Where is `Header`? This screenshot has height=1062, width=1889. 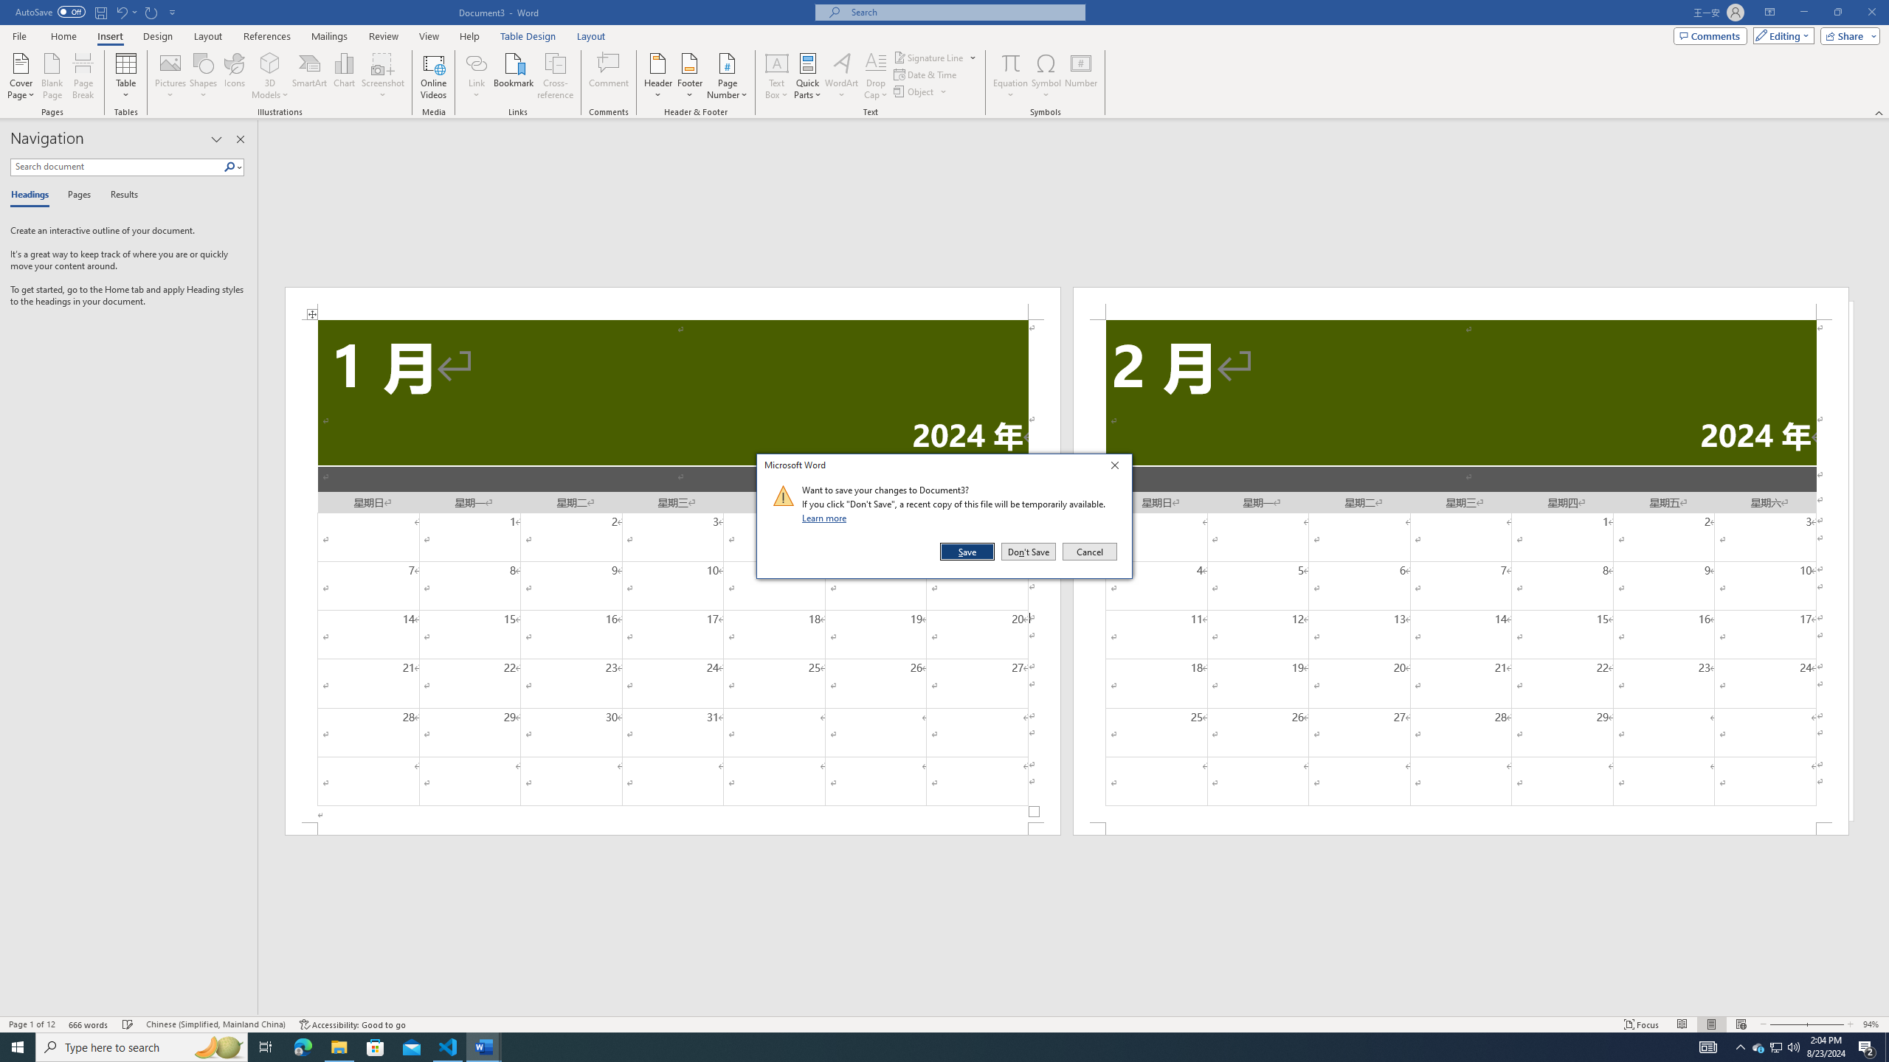 Header is located at coordinates (658, 76).